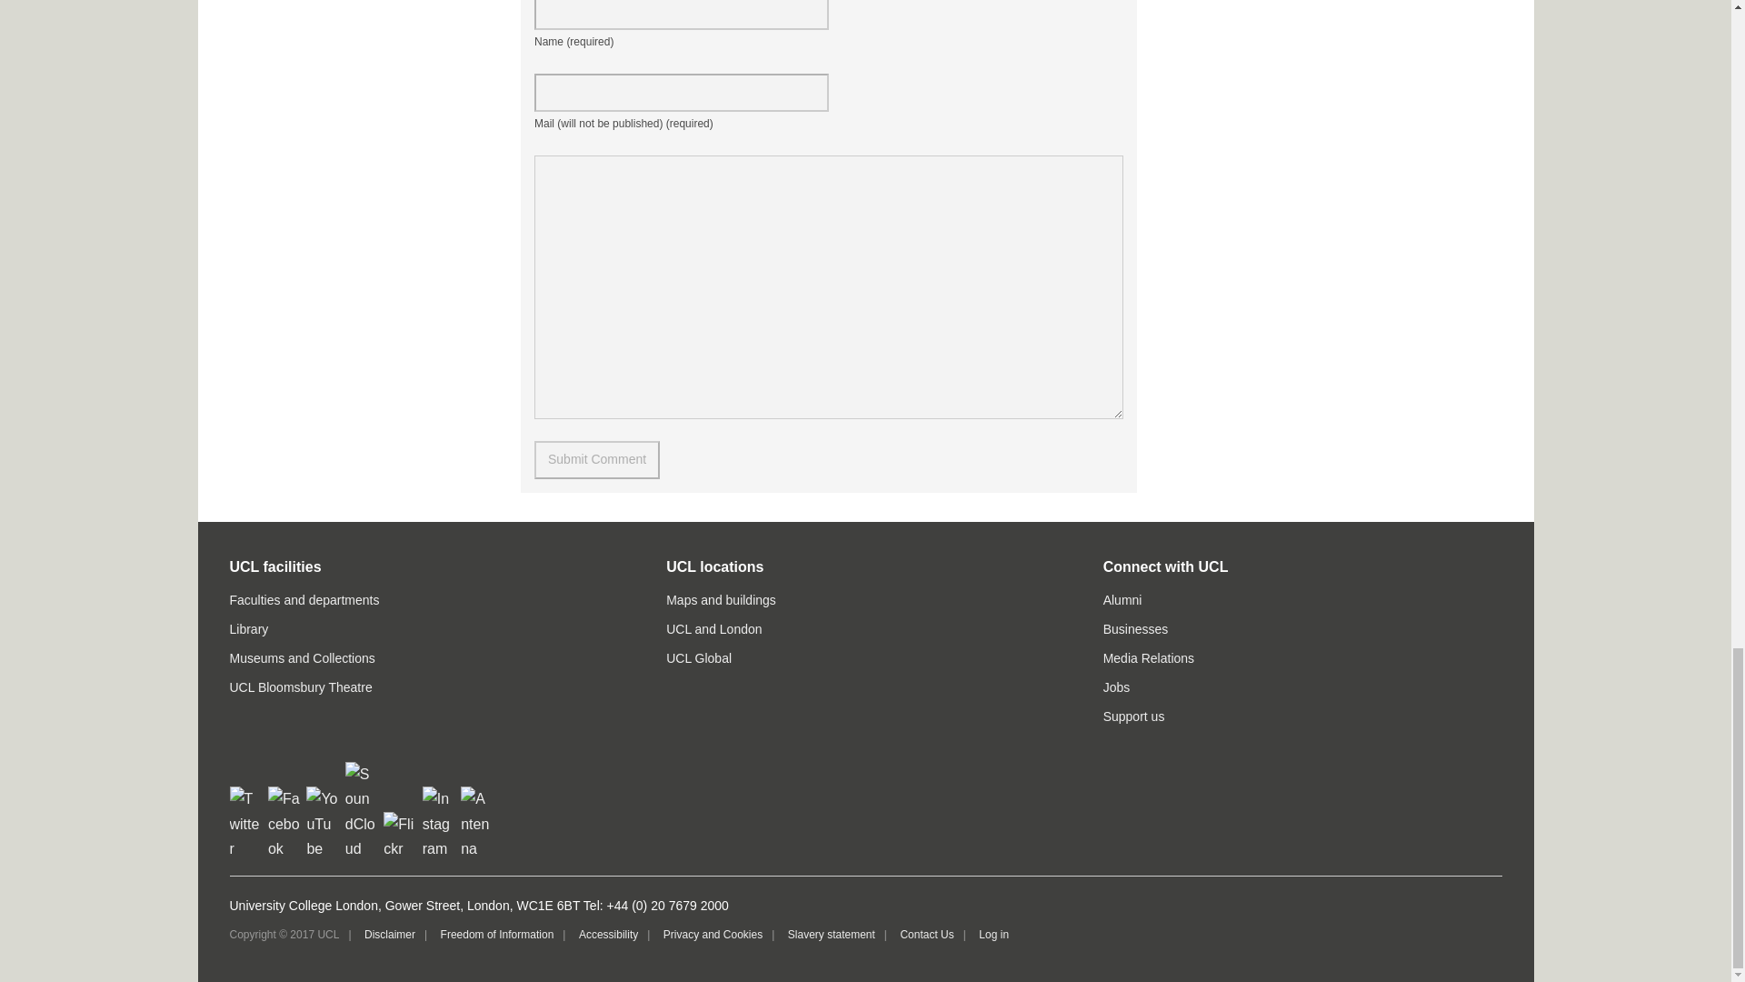 The width and height of the screenshot is (1745, 982). Describe the element at coordinates (596, 460) in the screenshot. I see `Submit Comment` at that location.